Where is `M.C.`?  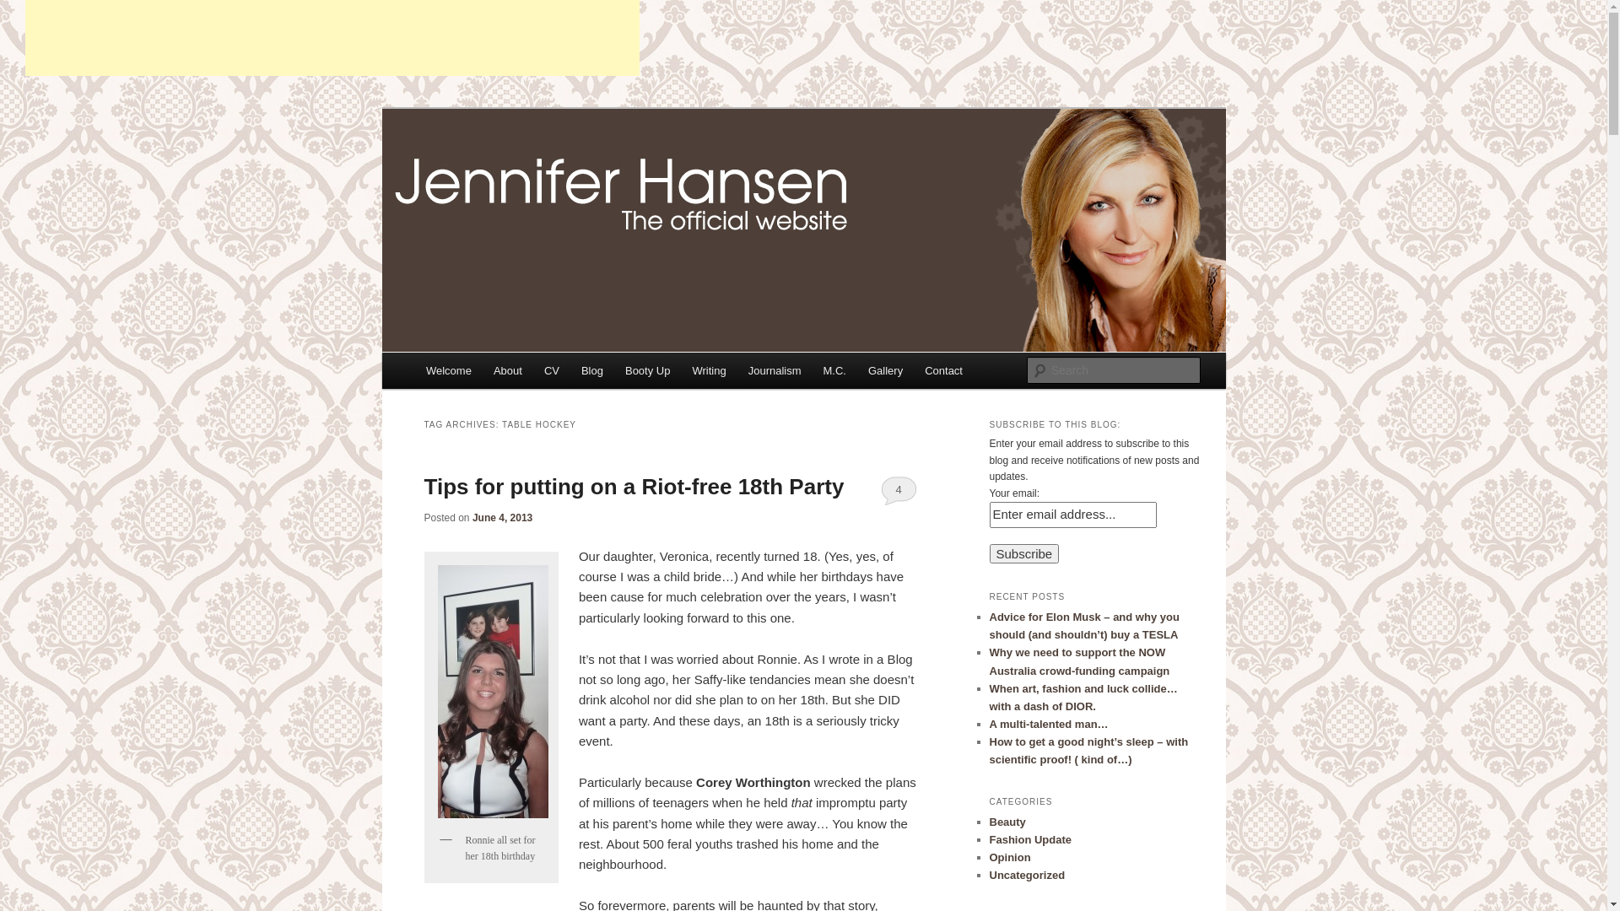
M.C. is located at coordinates (835, 371).